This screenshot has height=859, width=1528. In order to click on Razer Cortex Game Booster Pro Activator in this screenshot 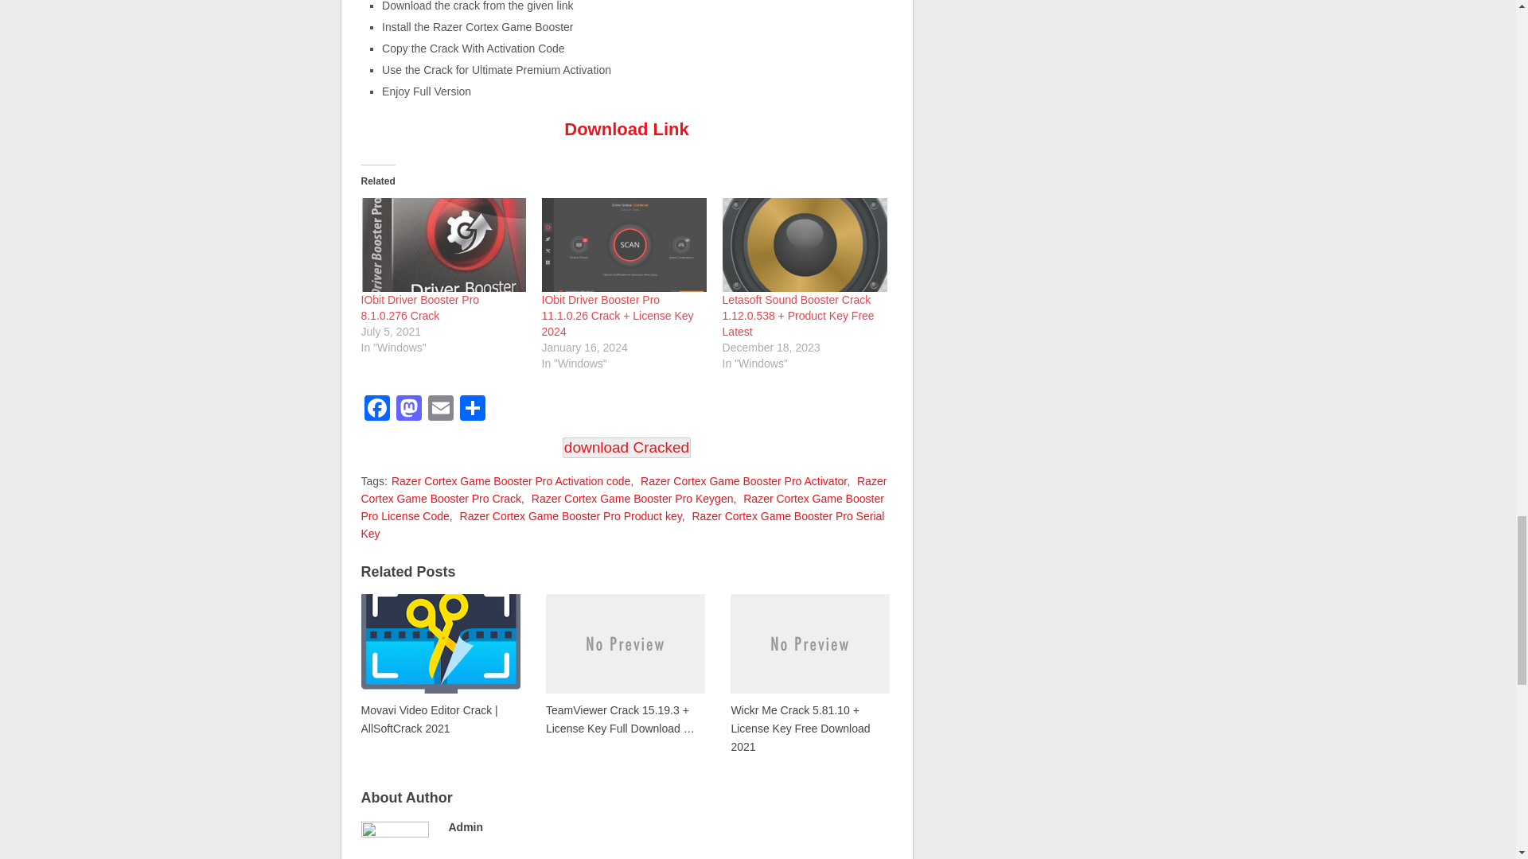, I will do `click(743, 481)`.